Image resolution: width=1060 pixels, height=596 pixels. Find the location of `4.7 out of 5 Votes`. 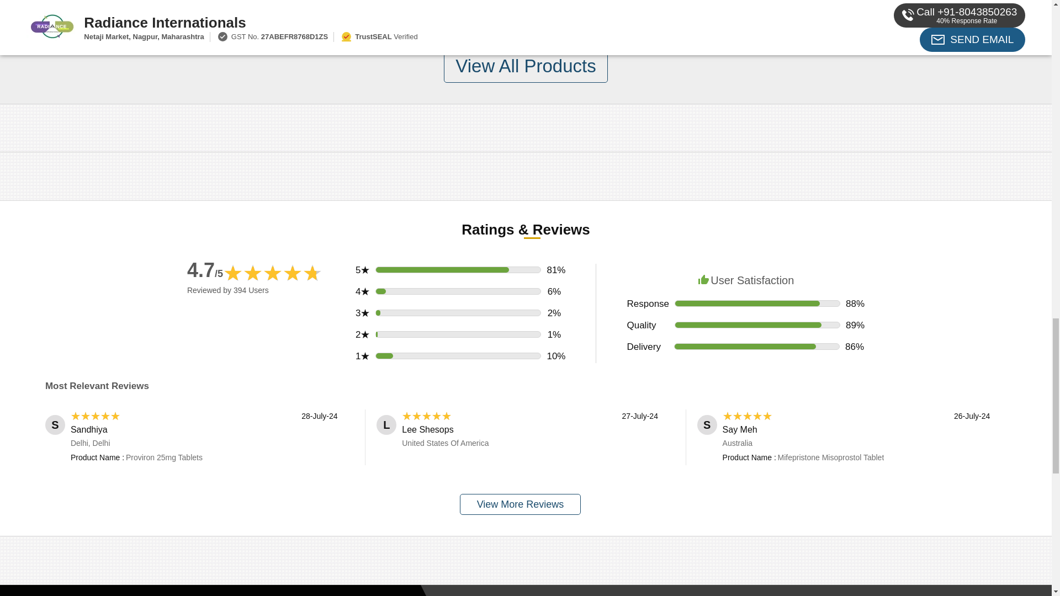

4.7 out of 5 Votes is located at coordinates (205, 269).